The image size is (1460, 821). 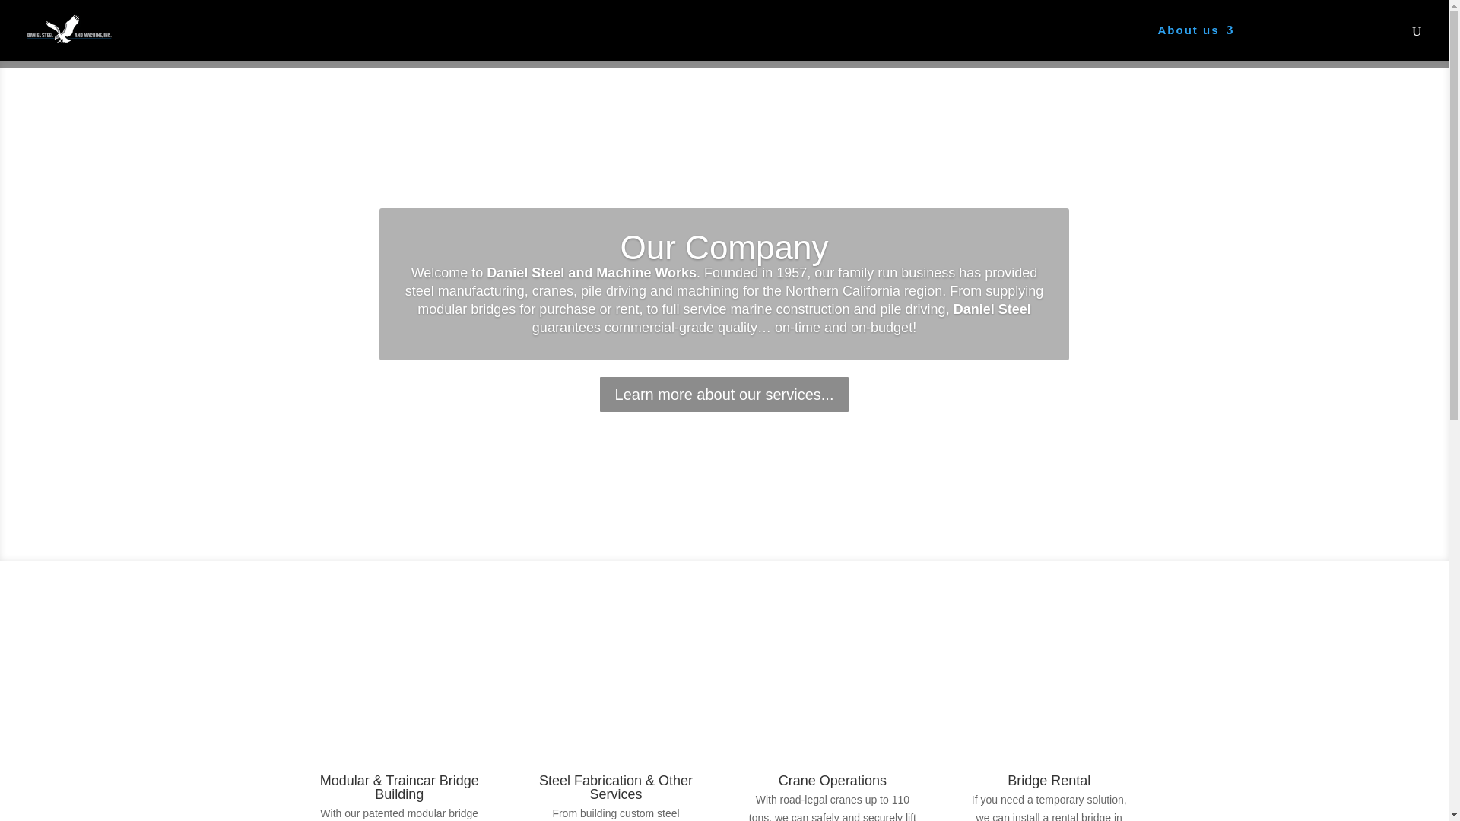 What do you see at coordinates (1369, 43) in the screenshot?
I see `Contact` at bounding box center [1369, 43].